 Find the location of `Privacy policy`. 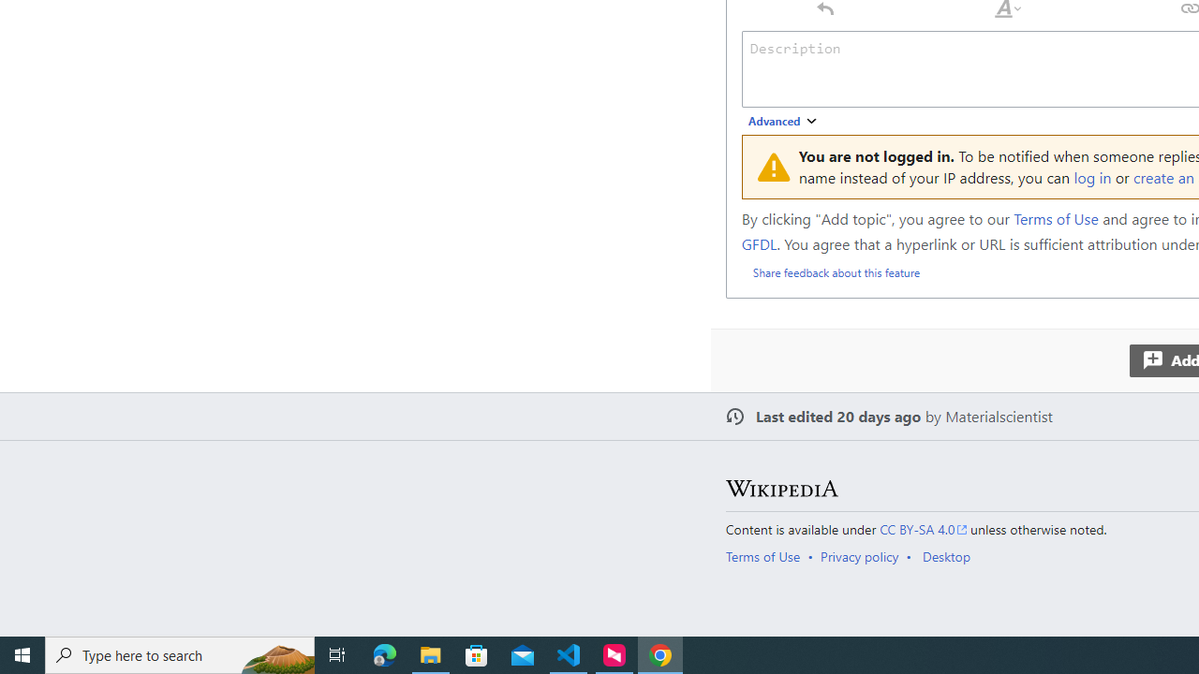

Privacy policy is located at coordinates (860, 556).